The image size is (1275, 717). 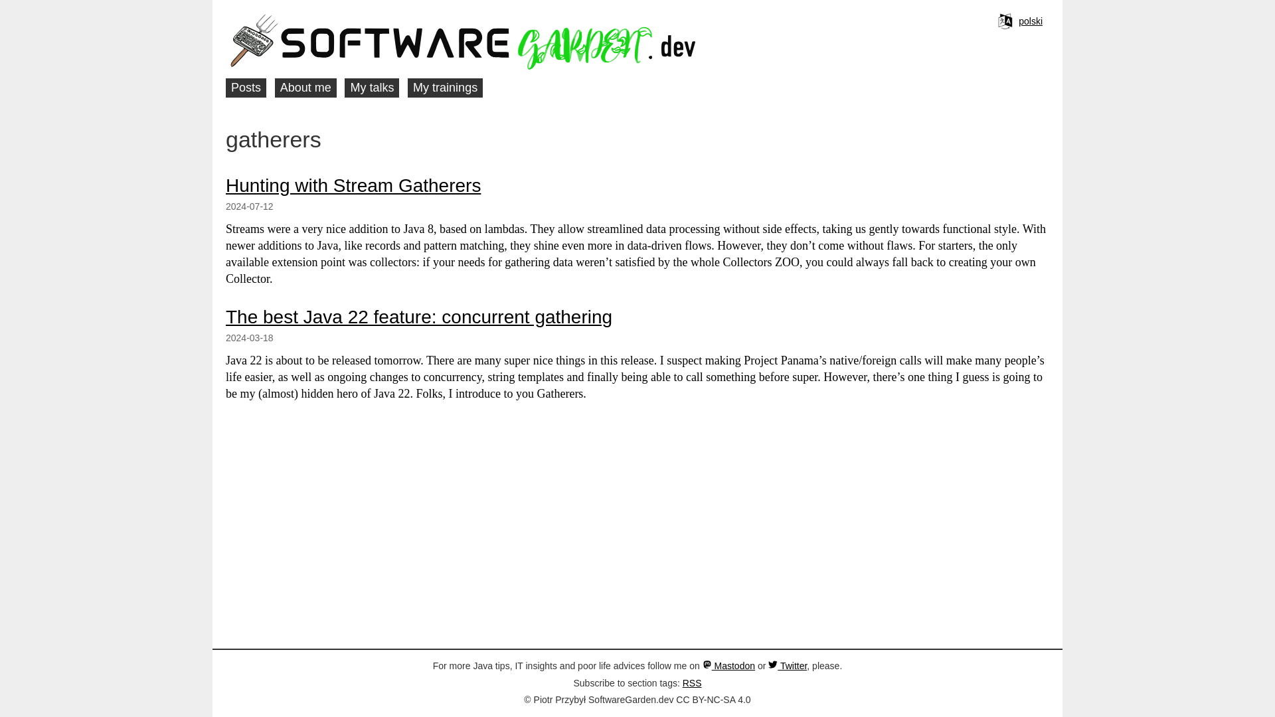 What do you see at coordinates (305, 88) in the screenshot?
I see `About me` at bounding box center [305, 88].